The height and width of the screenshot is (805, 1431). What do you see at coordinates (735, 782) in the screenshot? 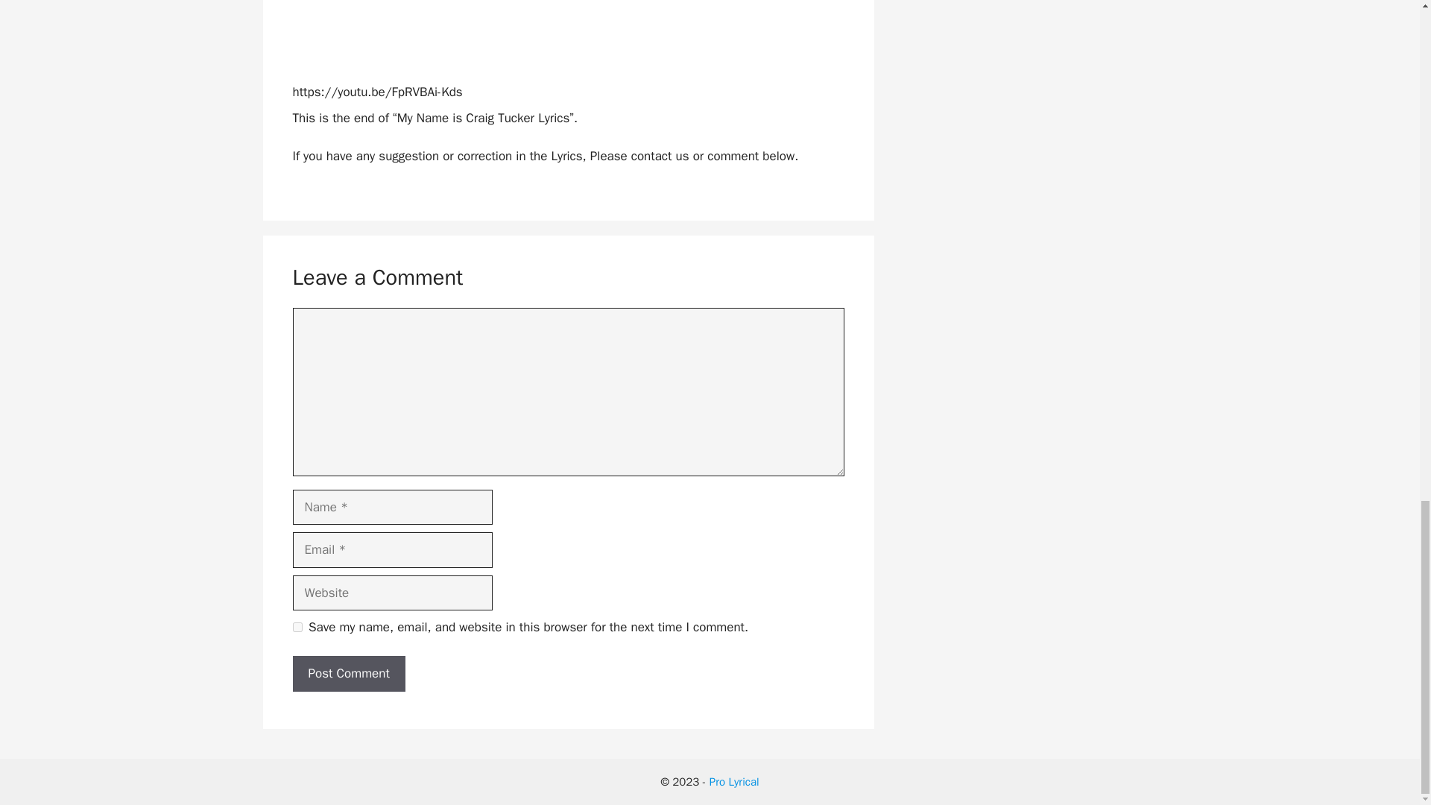
I see `Pro Lyrical` at bounding box center [735, 782].